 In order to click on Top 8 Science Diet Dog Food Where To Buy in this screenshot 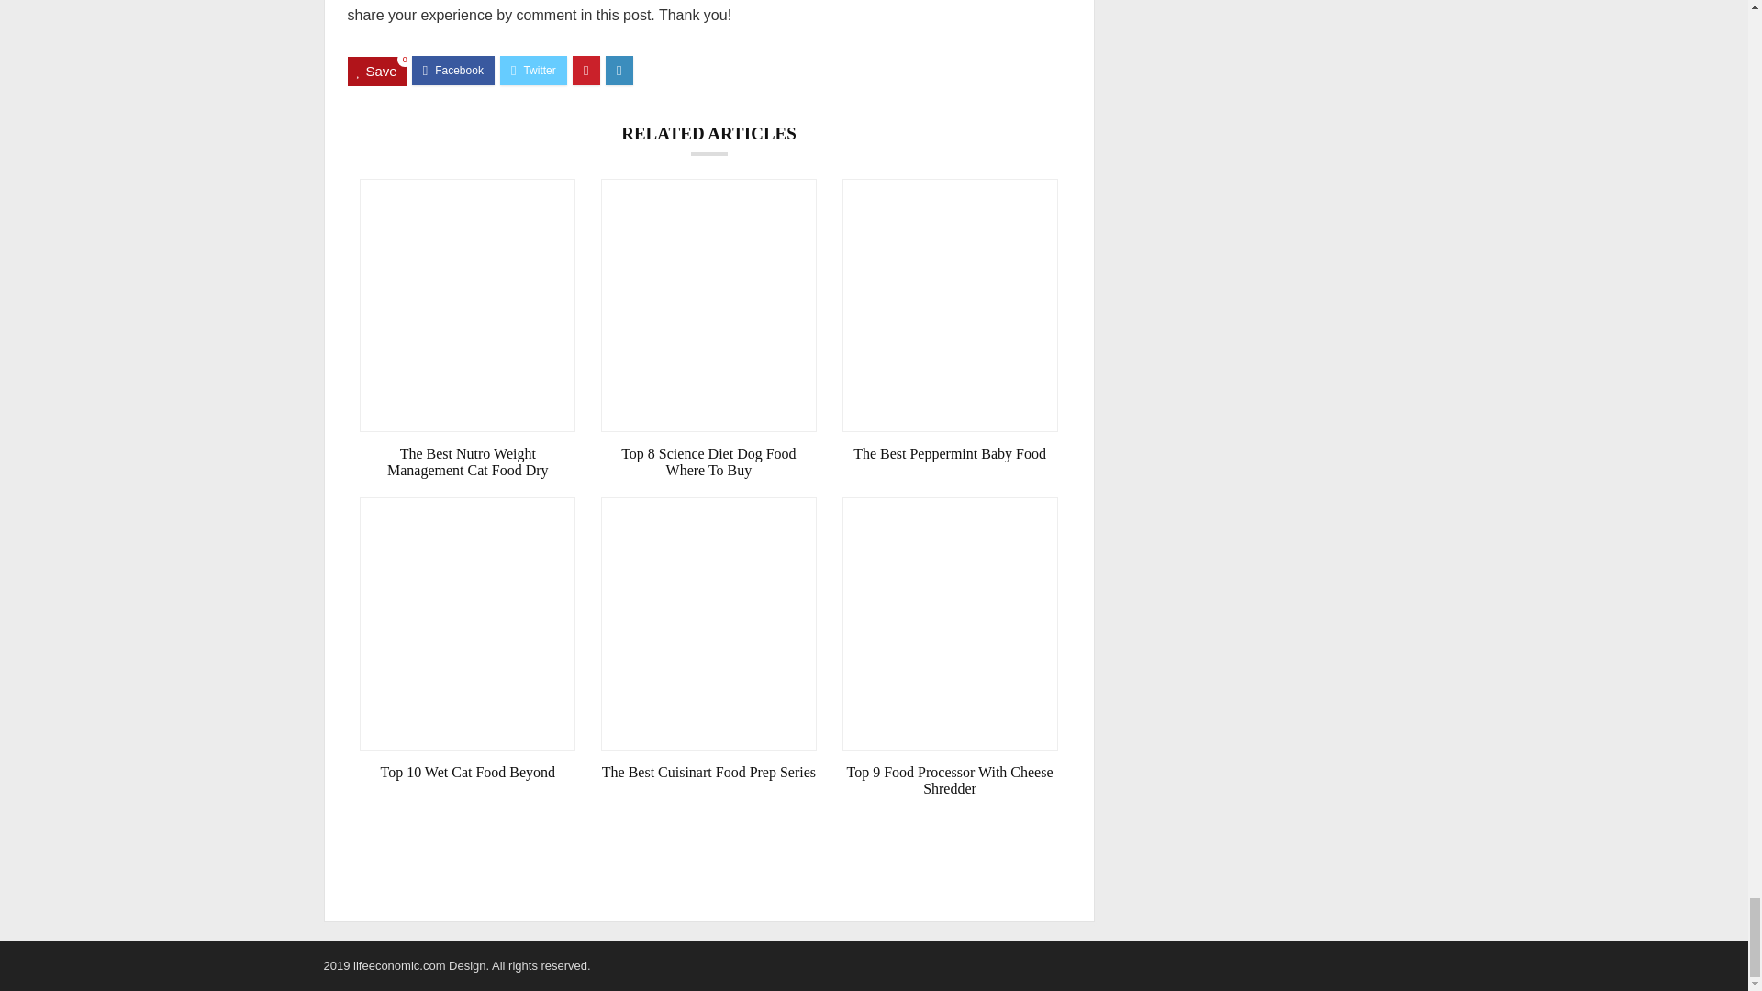, I will do `click(708, 462)`.